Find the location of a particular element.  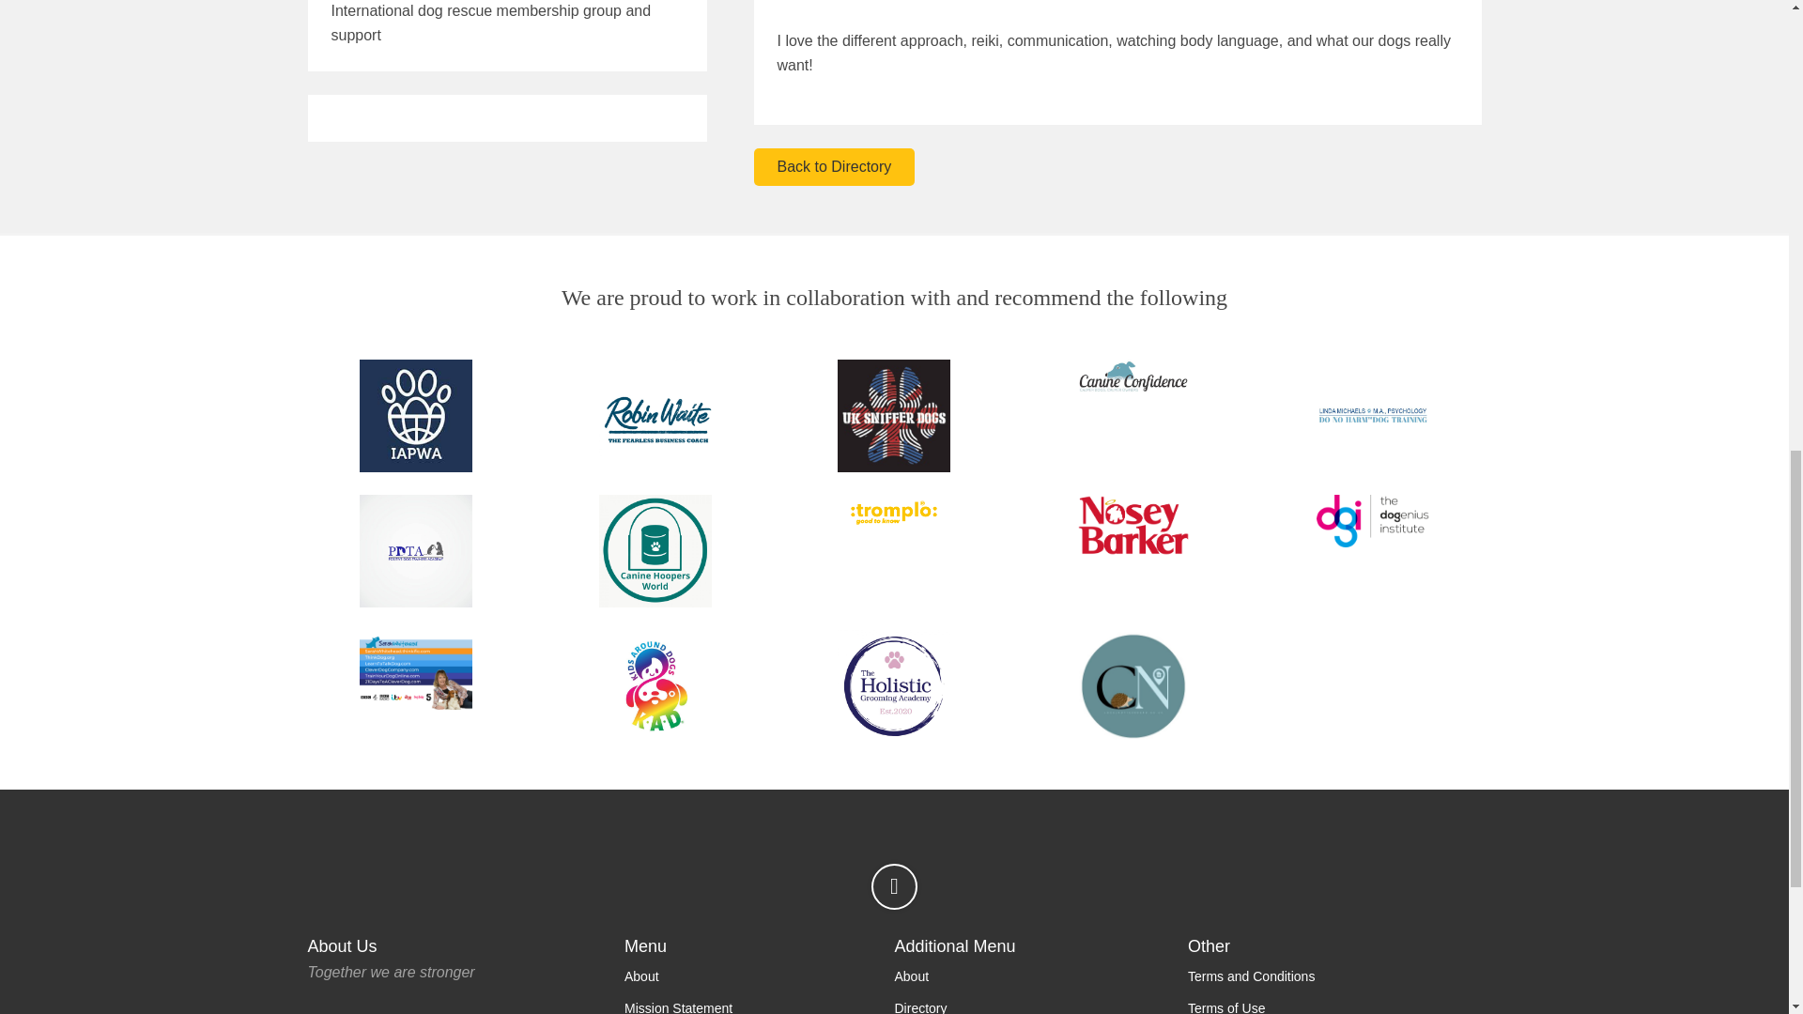

About is located at coordinates (911, 976).